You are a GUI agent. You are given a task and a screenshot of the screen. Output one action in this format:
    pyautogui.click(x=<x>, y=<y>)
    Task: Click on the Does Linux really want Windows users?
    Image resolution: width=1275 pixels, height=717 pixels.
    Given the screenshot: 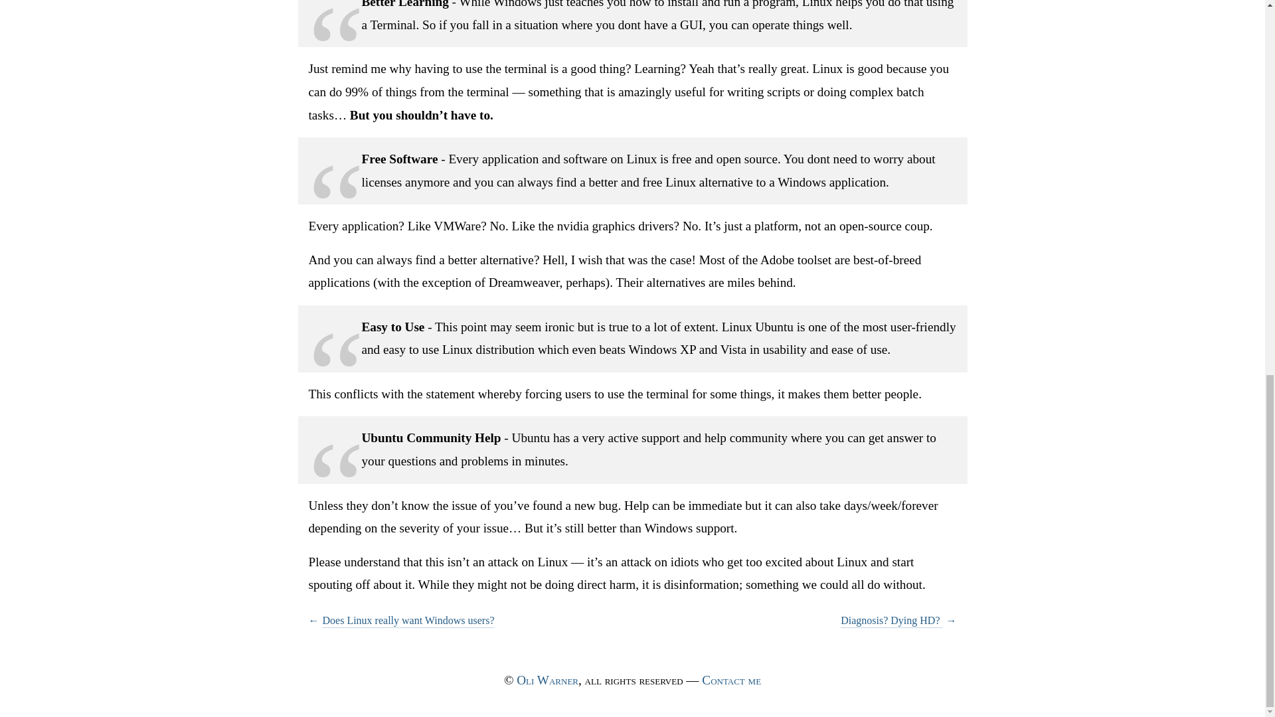 What is the action you would take?
    pyautogui.click(x=485, y=621)
    